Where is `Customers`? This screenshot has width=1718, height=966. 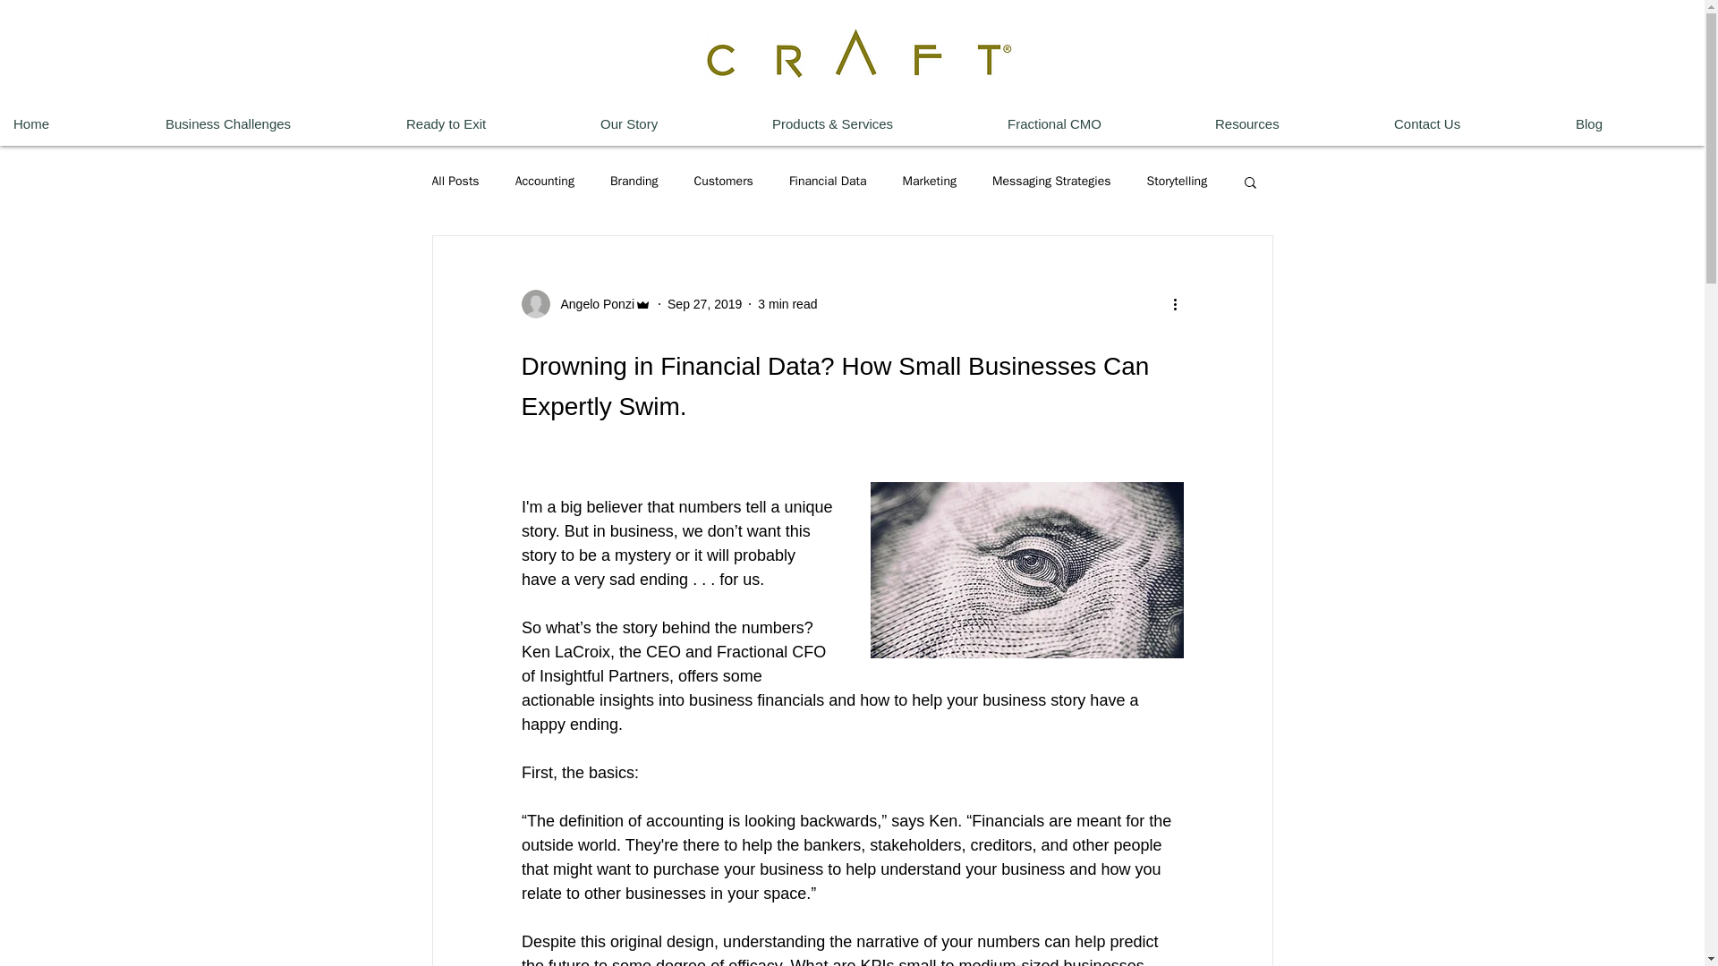
Customers is located at coordinates (723, 181).